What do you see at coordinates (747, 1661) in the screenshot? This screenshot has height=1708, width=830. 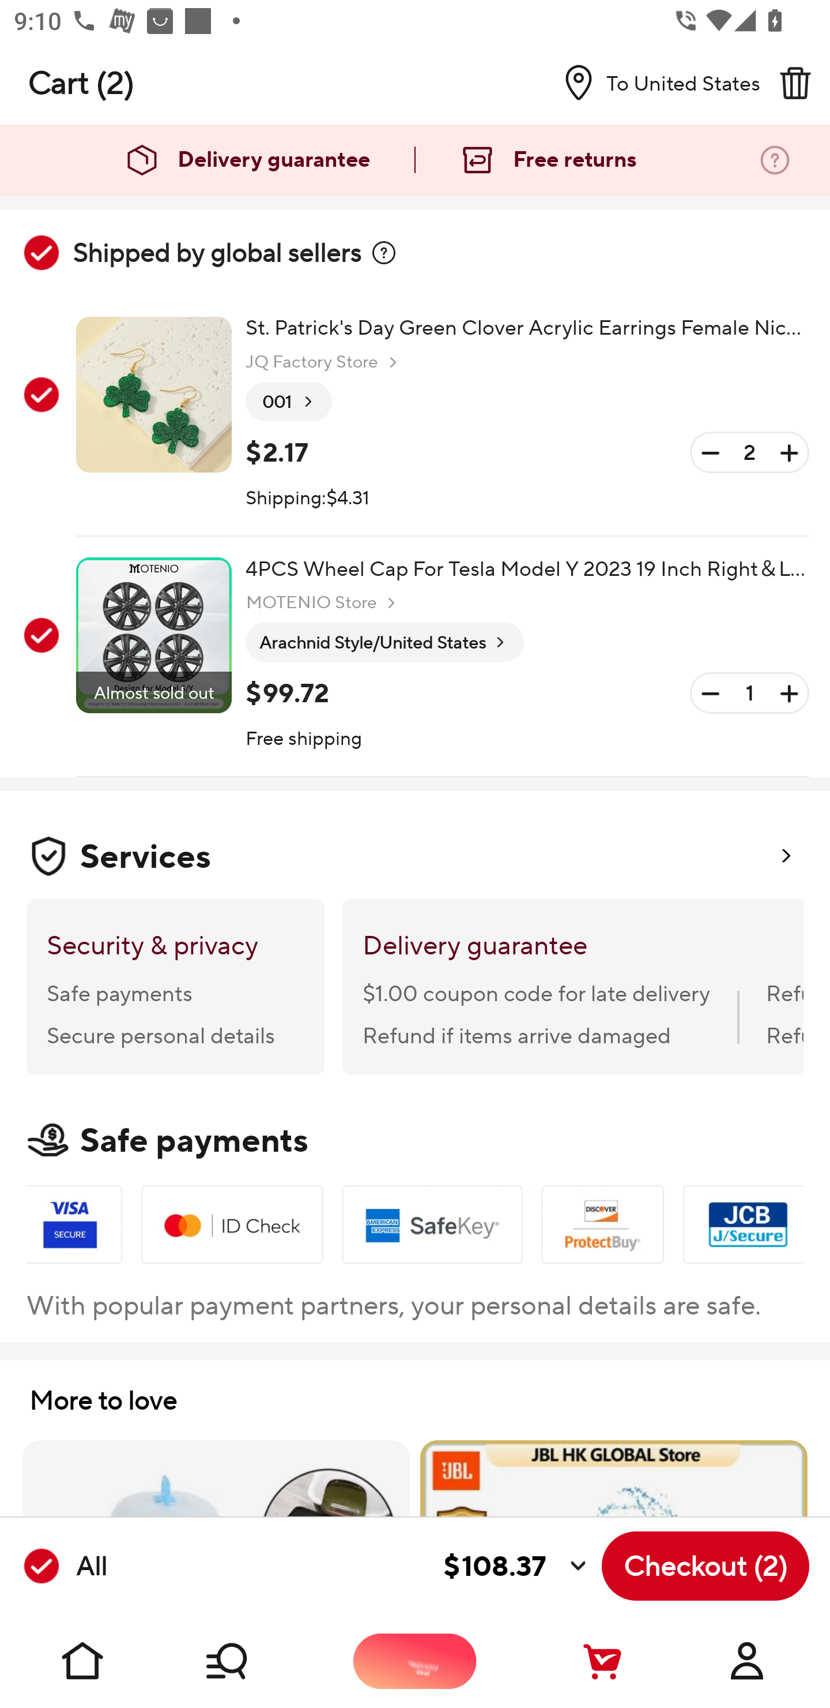 I see `Account` at bounding box center [747, 1661].